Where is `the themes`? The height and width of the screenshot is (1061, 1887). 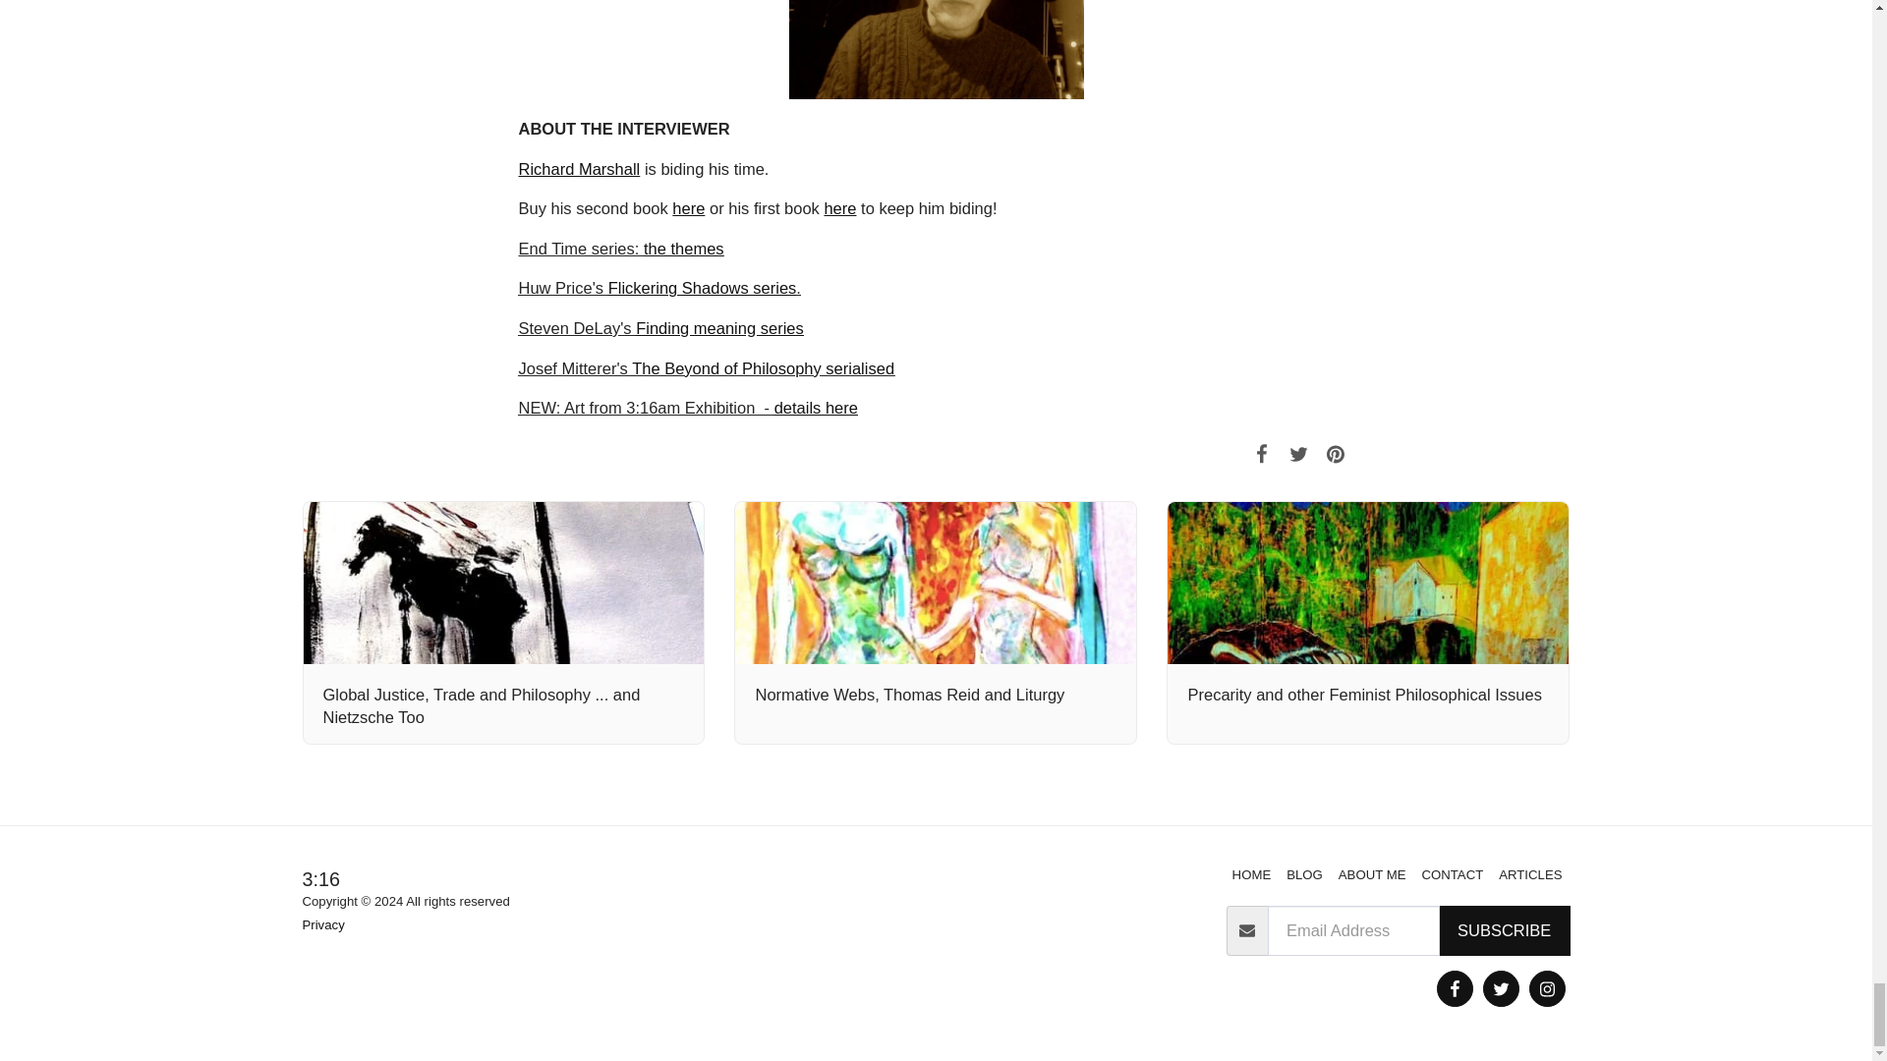
the themes is located at coordinates (684, 249).